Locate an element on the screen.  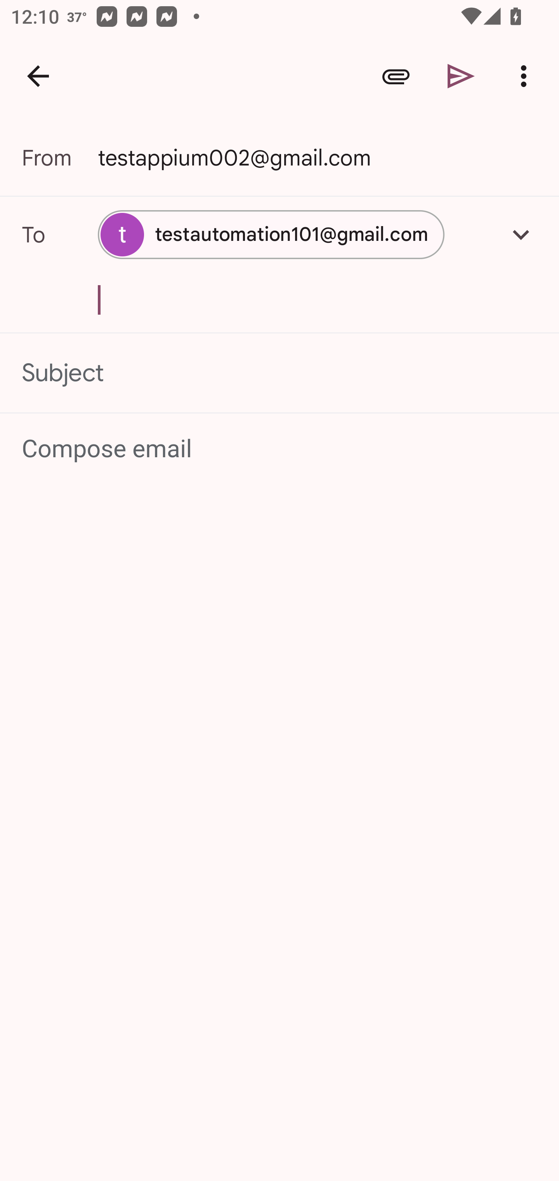
More options is located at coordinates (526, 76).